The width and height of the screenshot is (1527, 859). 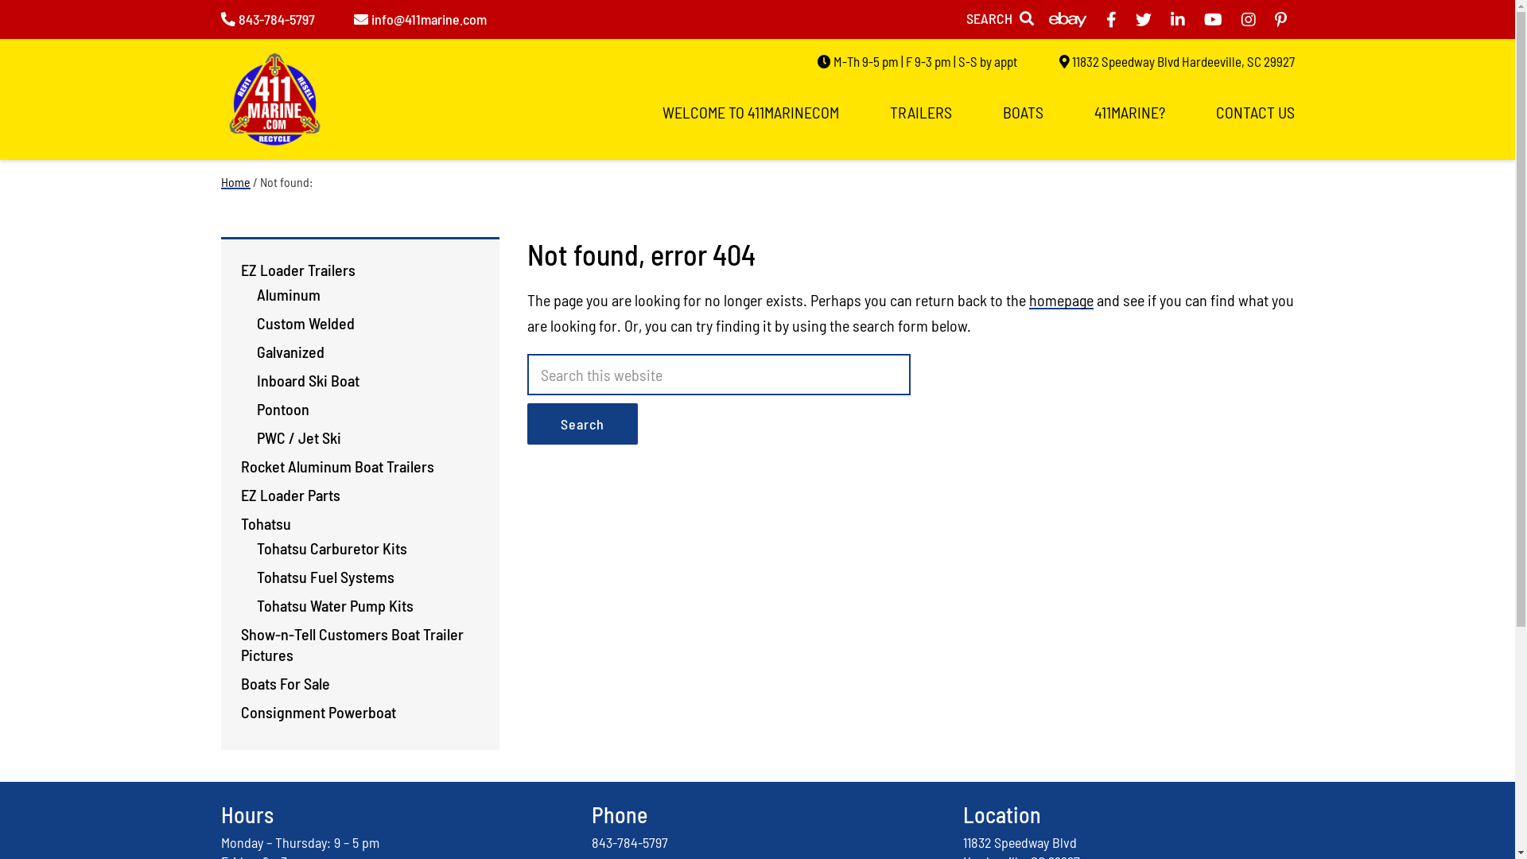 I want to click on Skip to primary navigation, so click(x=0, y=0).